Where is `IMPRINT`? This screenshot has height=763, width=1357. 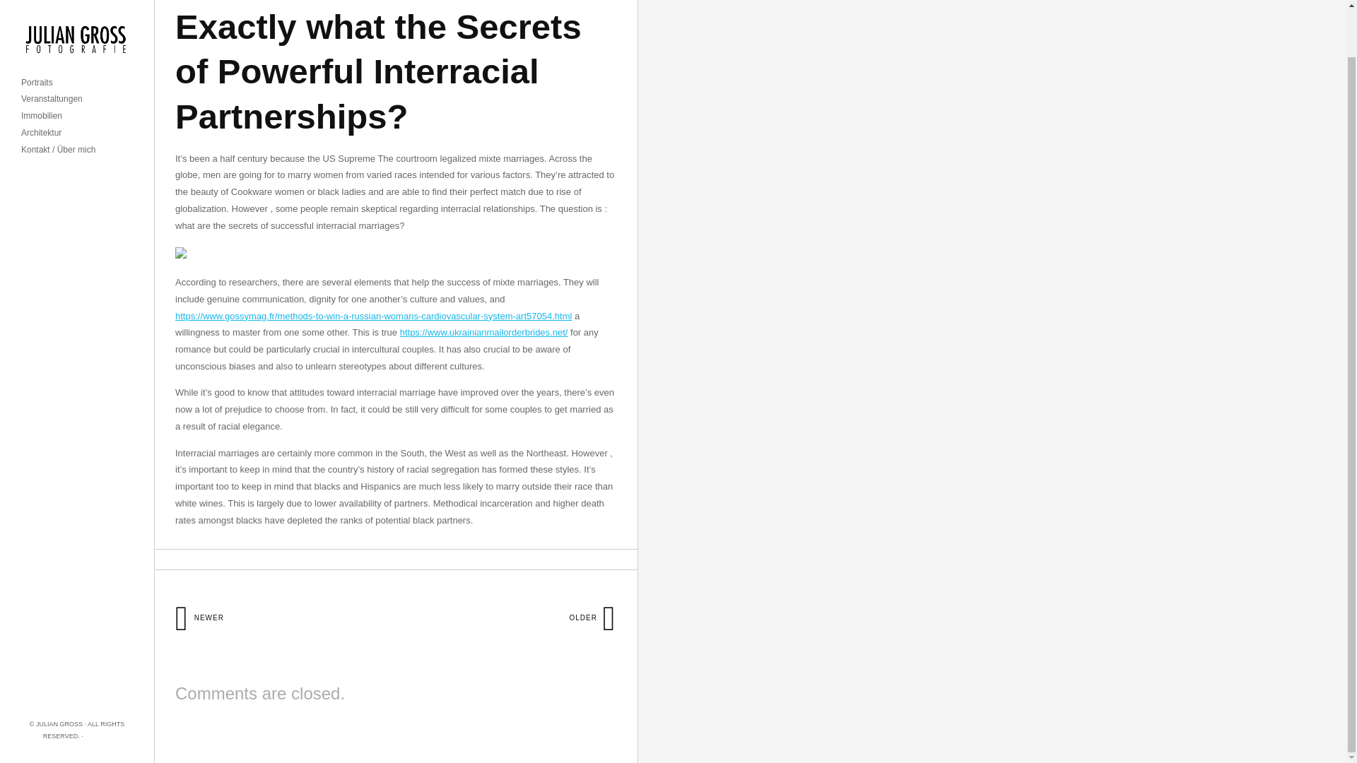 IMPRINT is located at coordinates (98, 685).